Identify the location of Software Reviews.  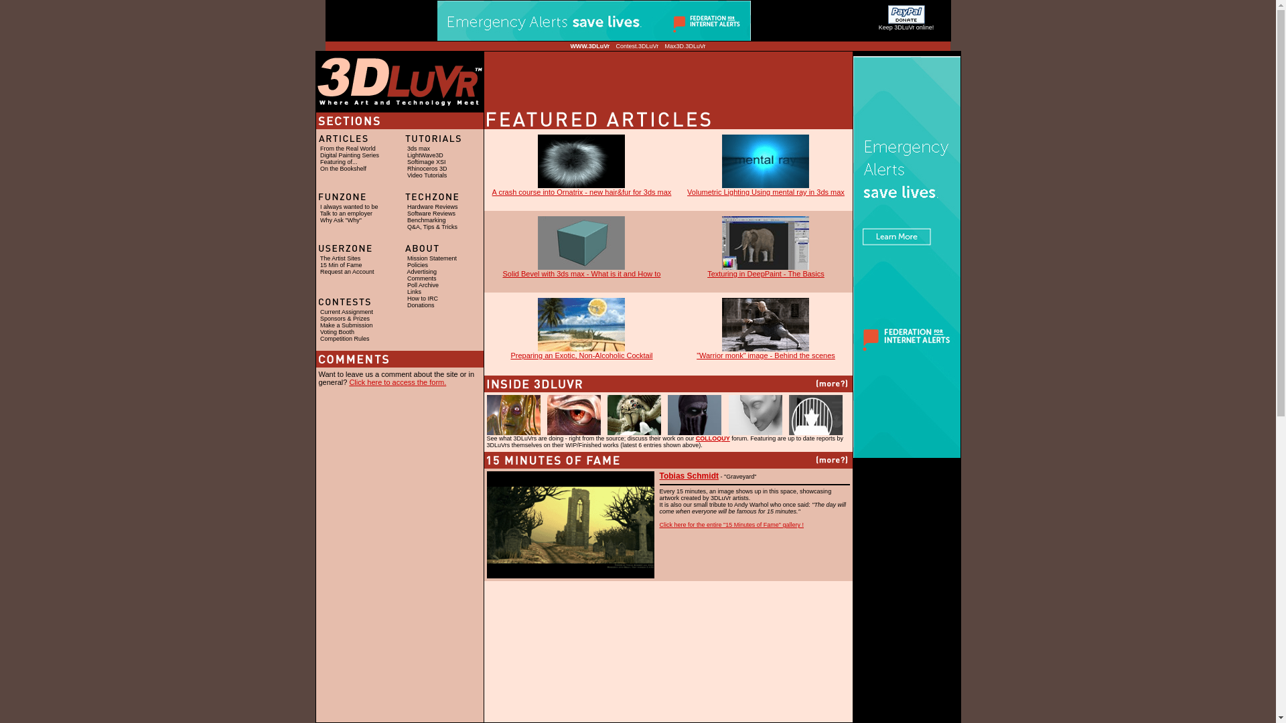
(431, 214).